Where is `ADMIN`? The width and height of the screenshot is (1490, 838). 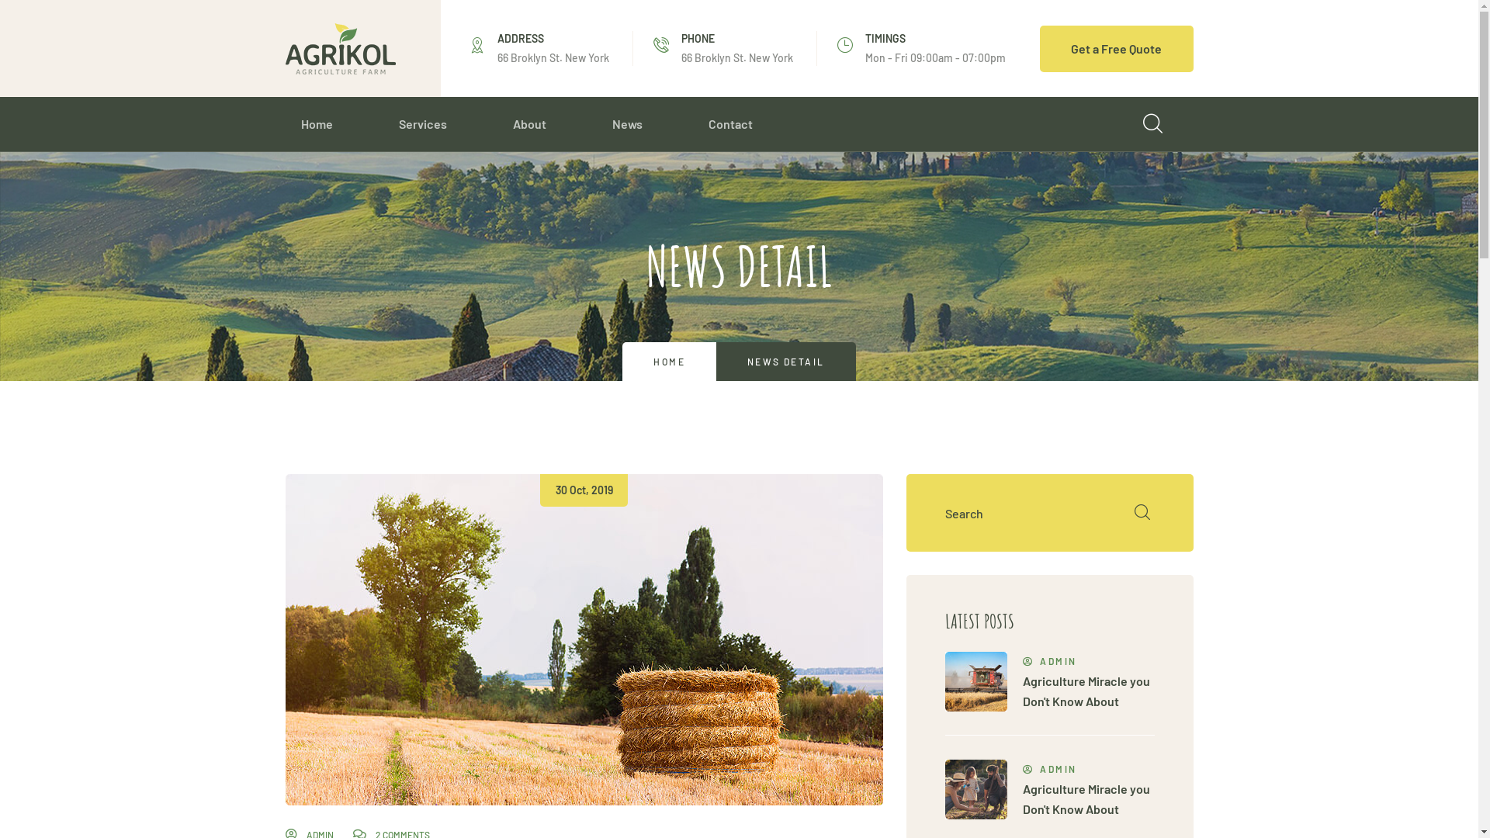
ADMIN is located at coordinates (1089, 769).